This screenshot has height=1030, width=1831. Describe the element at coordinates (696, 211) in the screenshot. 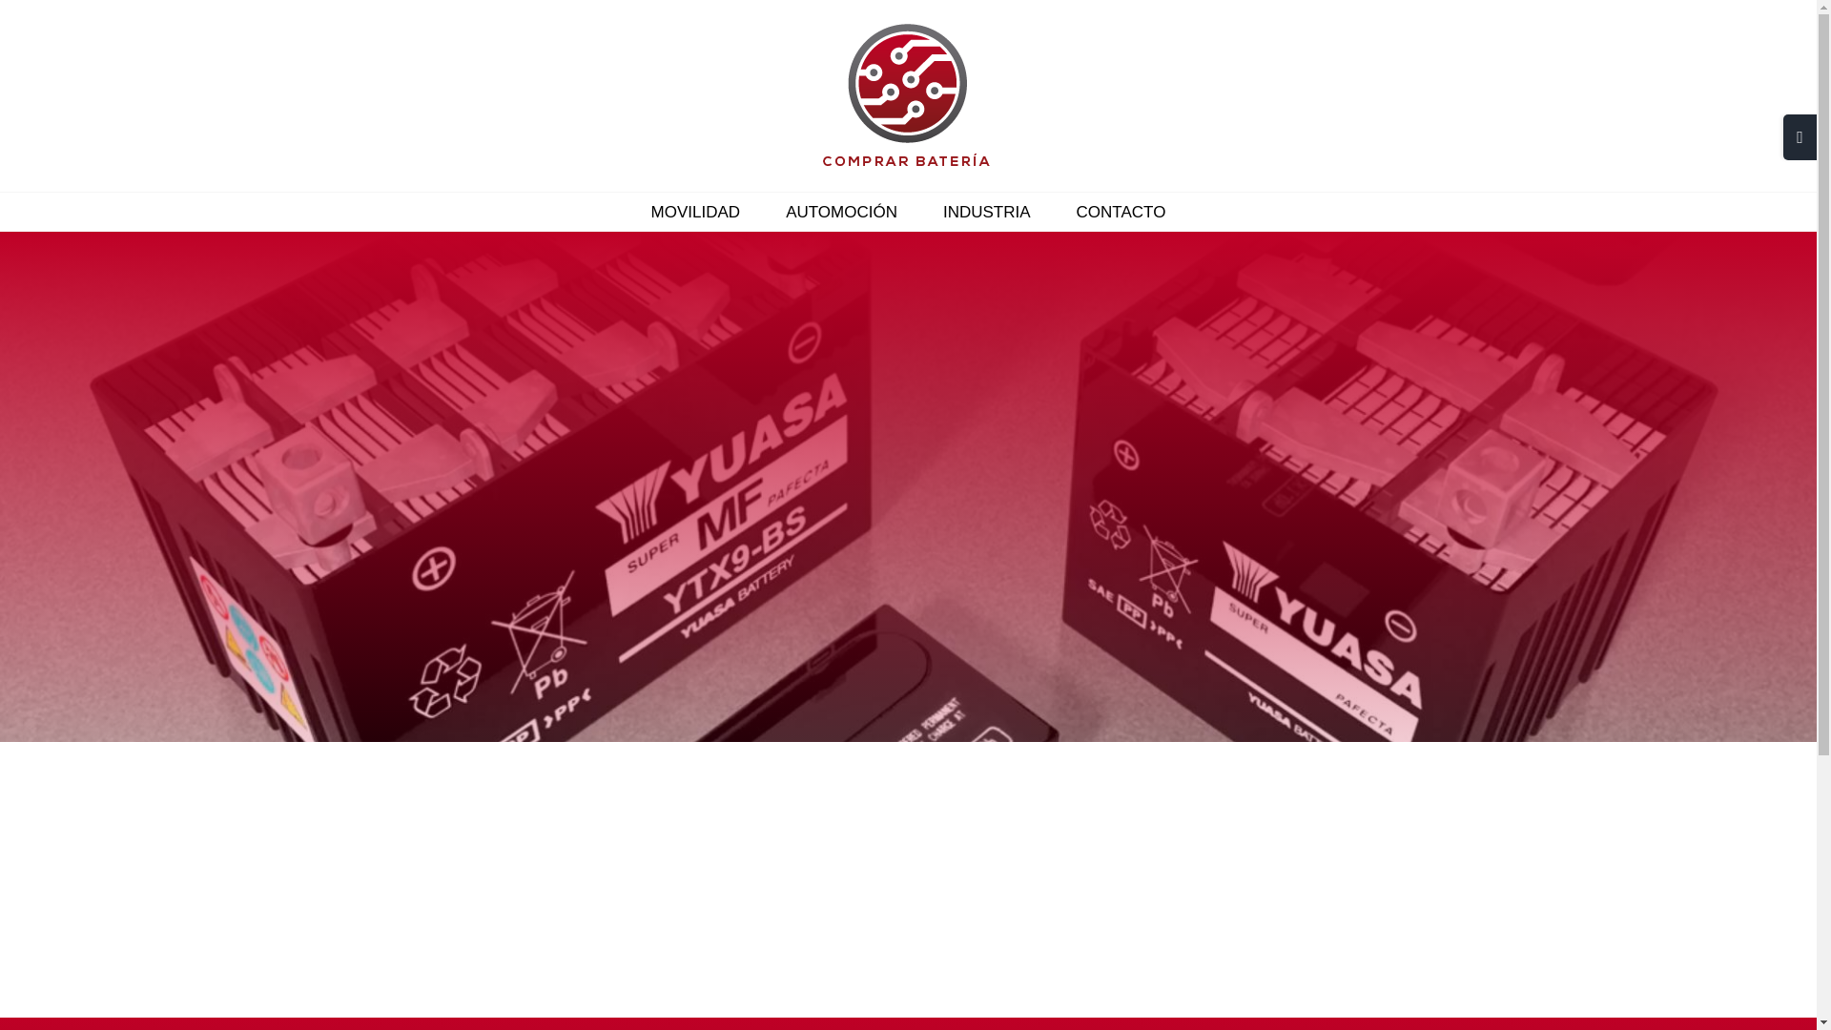

I see `MOVILIDAD` at that location.